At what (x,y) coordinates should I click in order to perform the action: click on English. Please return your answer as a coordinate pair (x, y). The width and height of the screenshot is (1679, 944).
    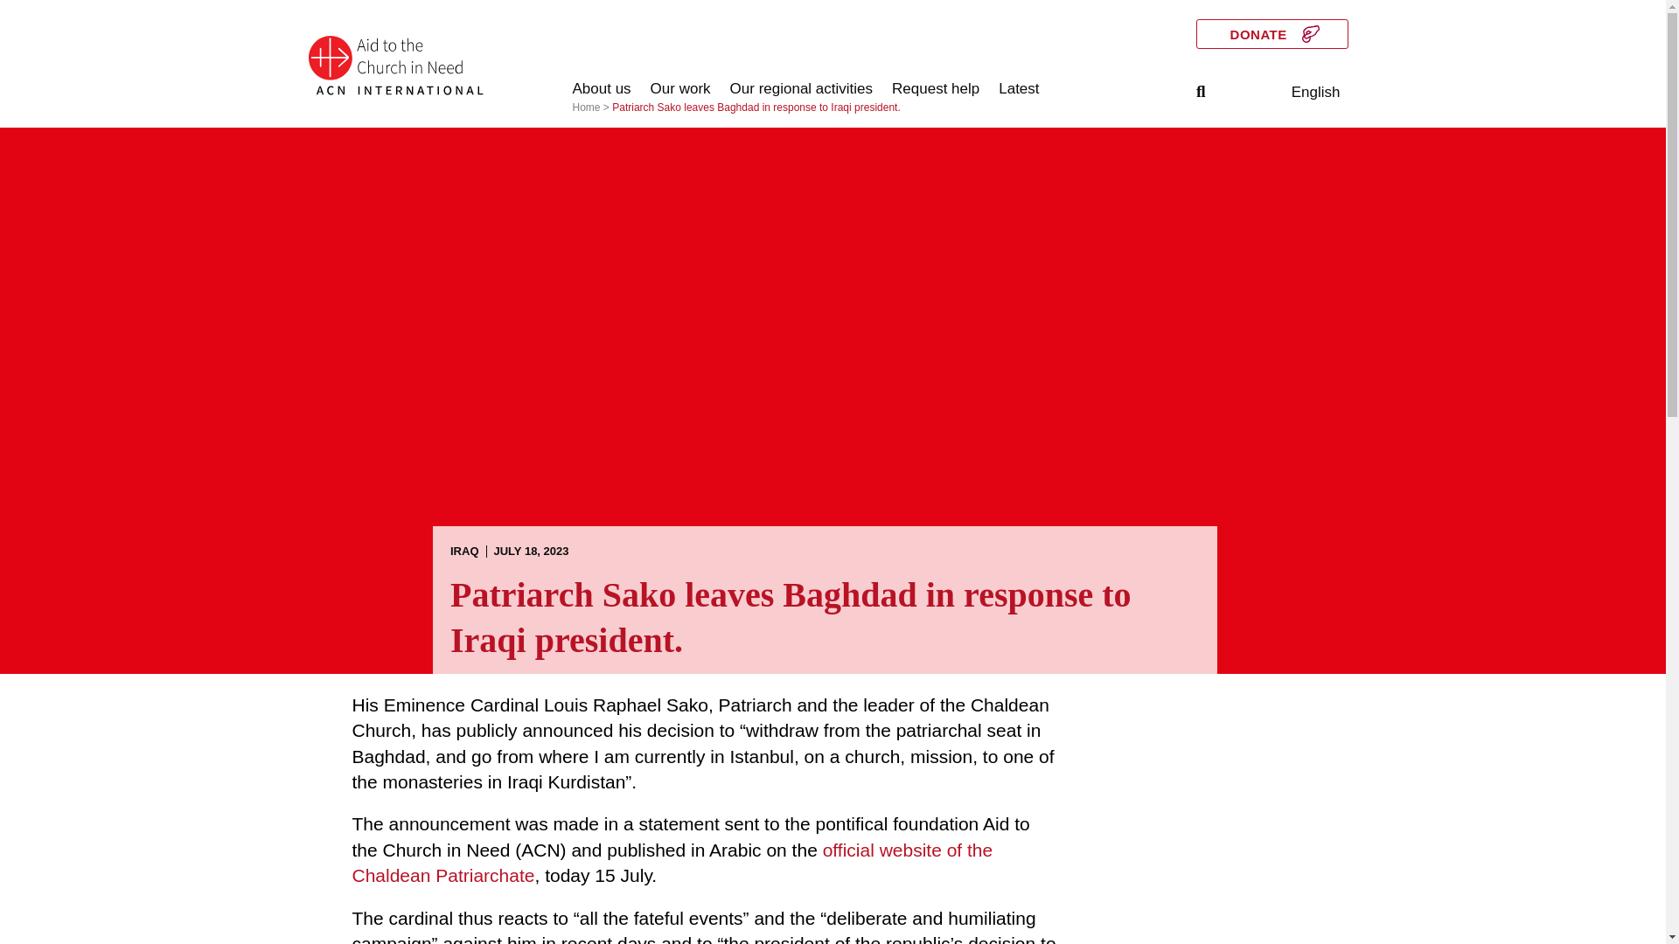
    Looking at the image, I should click on (1315, 92).